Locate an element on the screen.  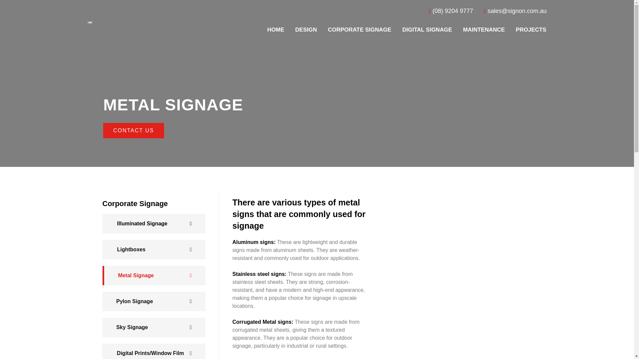
PROJECTS is located at coordinates (531, 30).